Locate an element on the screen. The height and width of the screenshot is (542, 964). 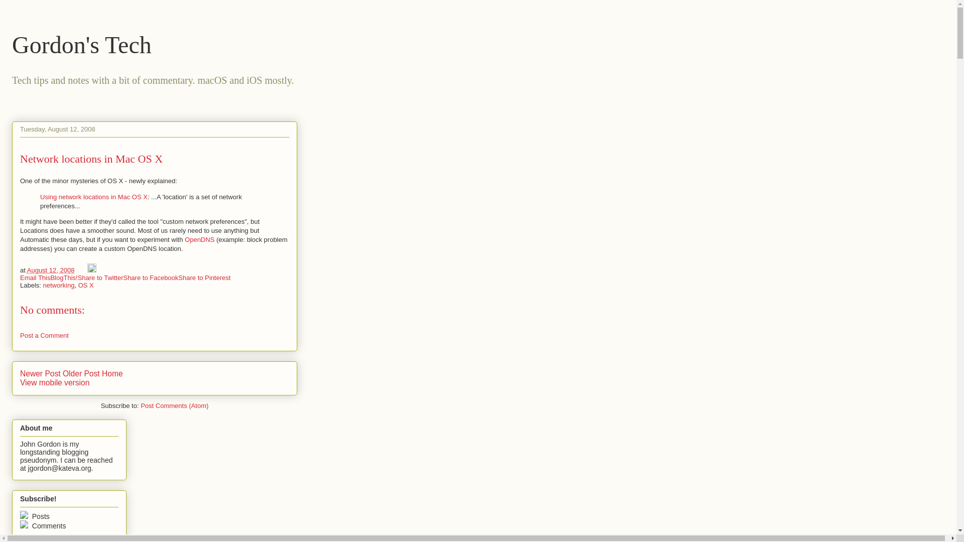
Share to Pinterest is located at coordinates (204, 278).